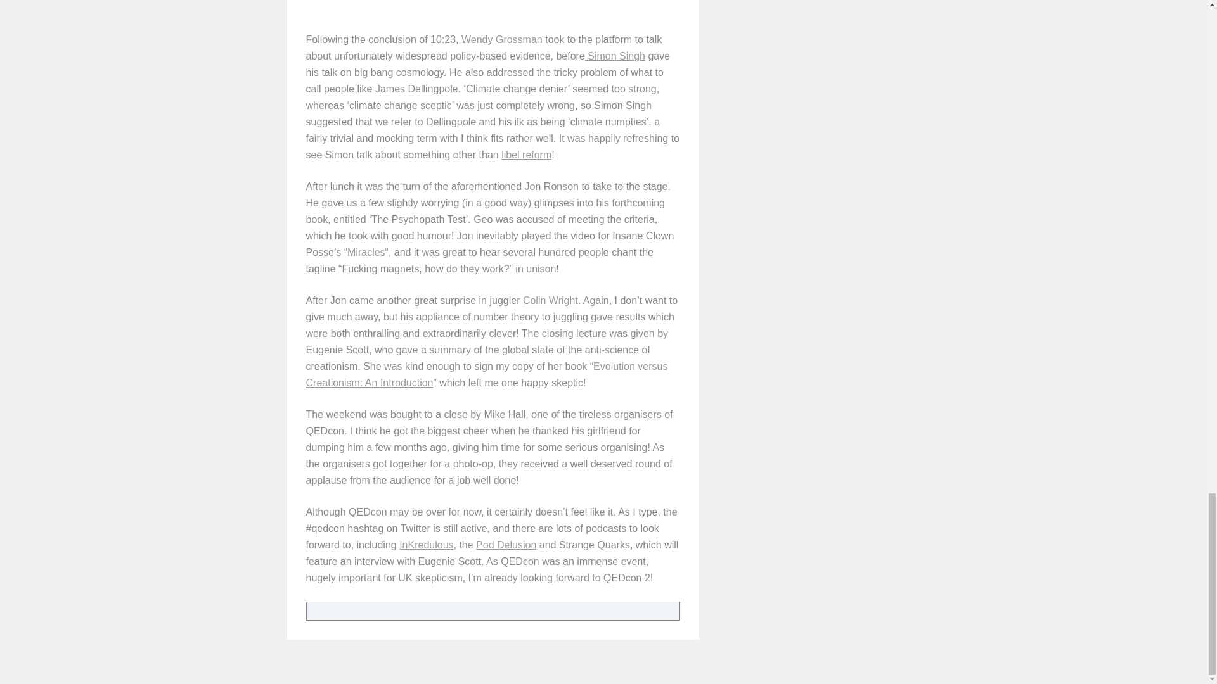 The image size is (1217, 684). What do you see at coordinates (366, 252) in the screenshot?
I see `Miracles` at bounding box center [366, 252].